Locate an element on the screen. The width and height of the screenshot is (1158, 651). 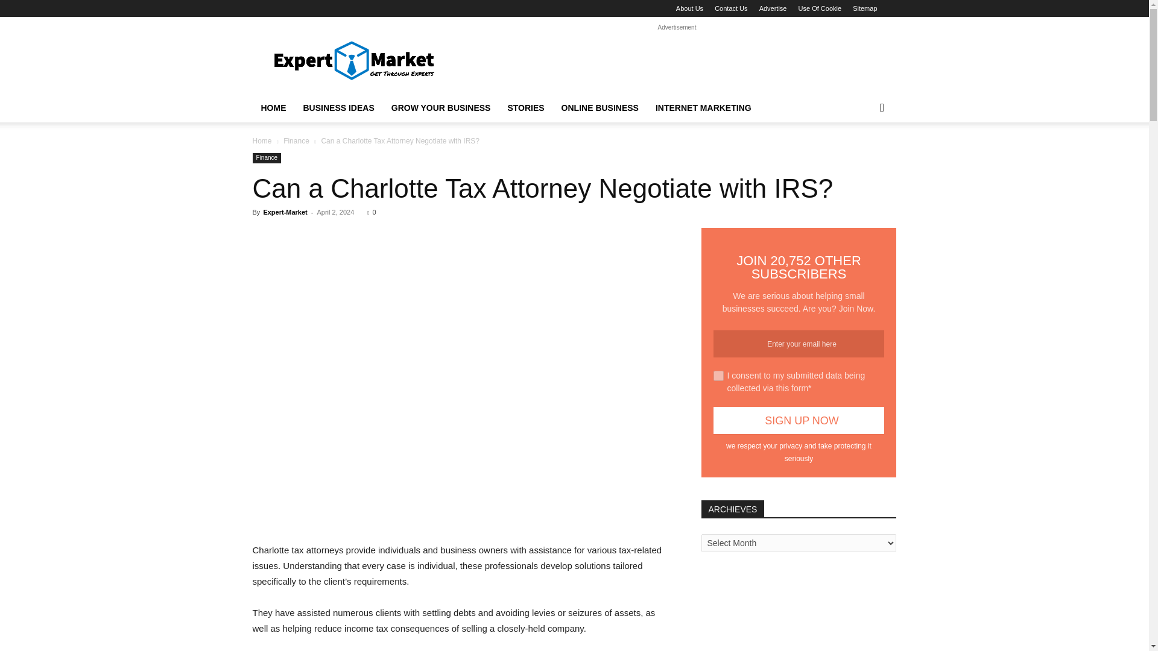
Use Of Cookie is located at coordinates (820, 8).